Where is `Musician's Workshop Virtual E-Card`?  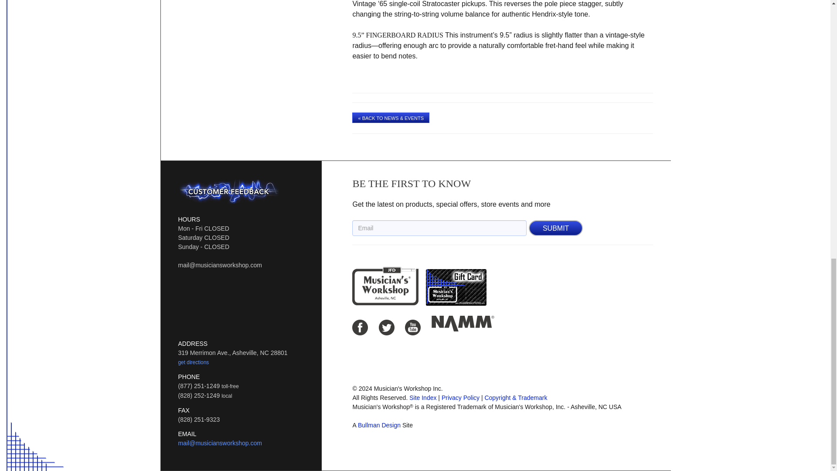
Musician's Workshop Virtual E-Card is located at coordinates (456, 271).